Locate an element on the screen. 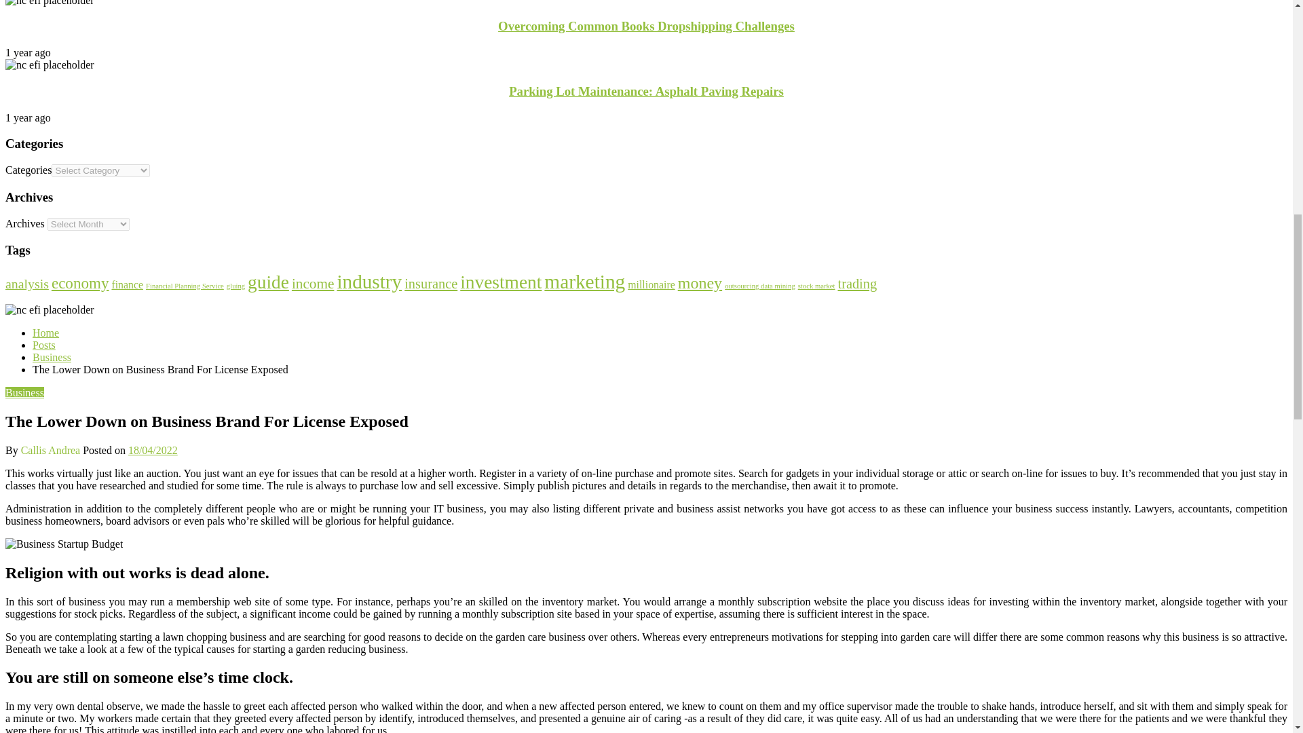  finance is located at coordinates (127, 284).